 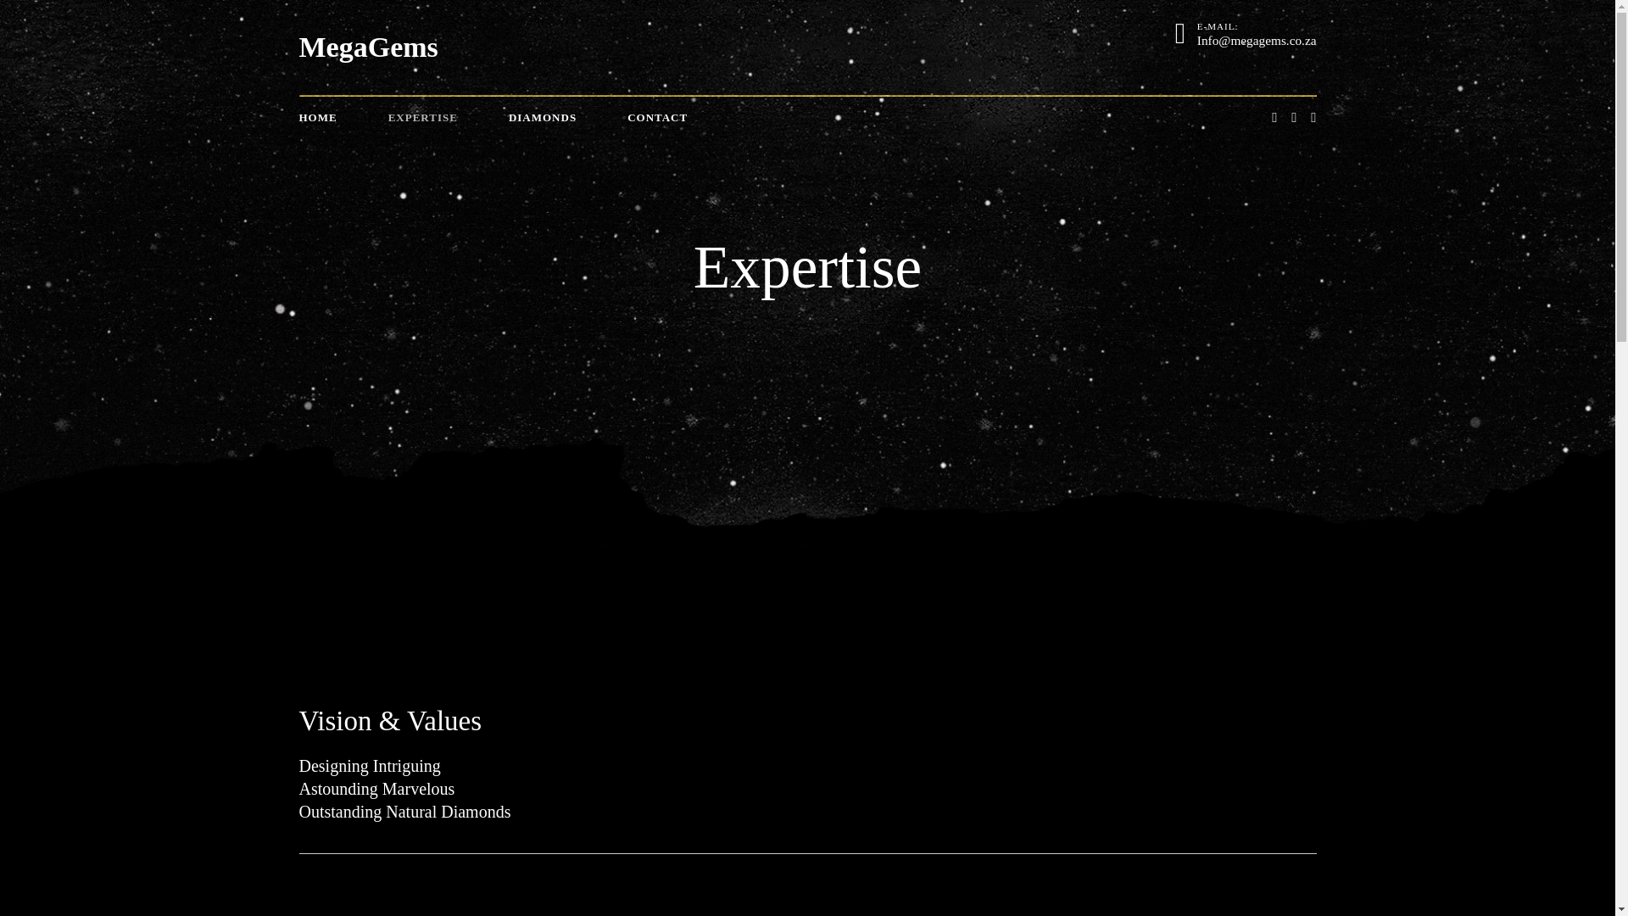 I want to click on HOME, so click(x=317, y=118).